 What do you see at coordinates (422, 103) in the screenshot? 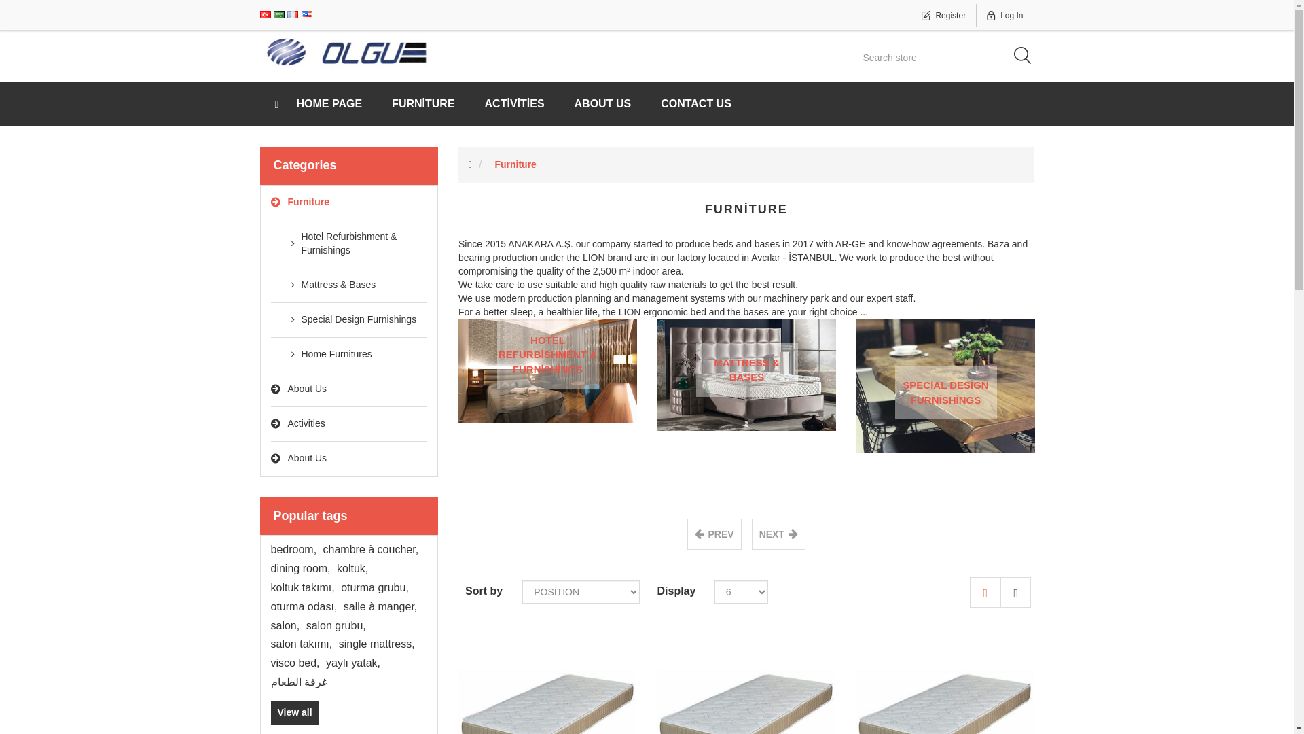
I see `FURNITURE` at bounding box center [422, 103].